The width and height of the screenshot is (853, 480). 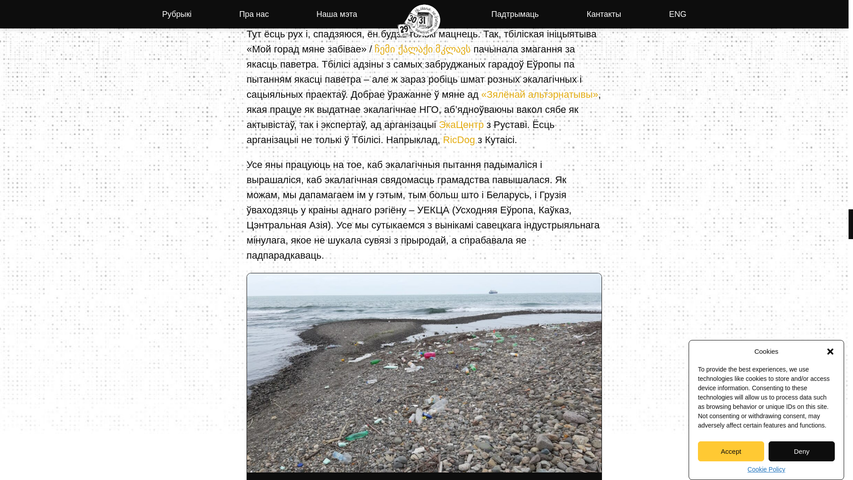 What do you see at coordinates (458, 140) in the screenshot?
I see `RicDog` at bounding box center [458, 140].